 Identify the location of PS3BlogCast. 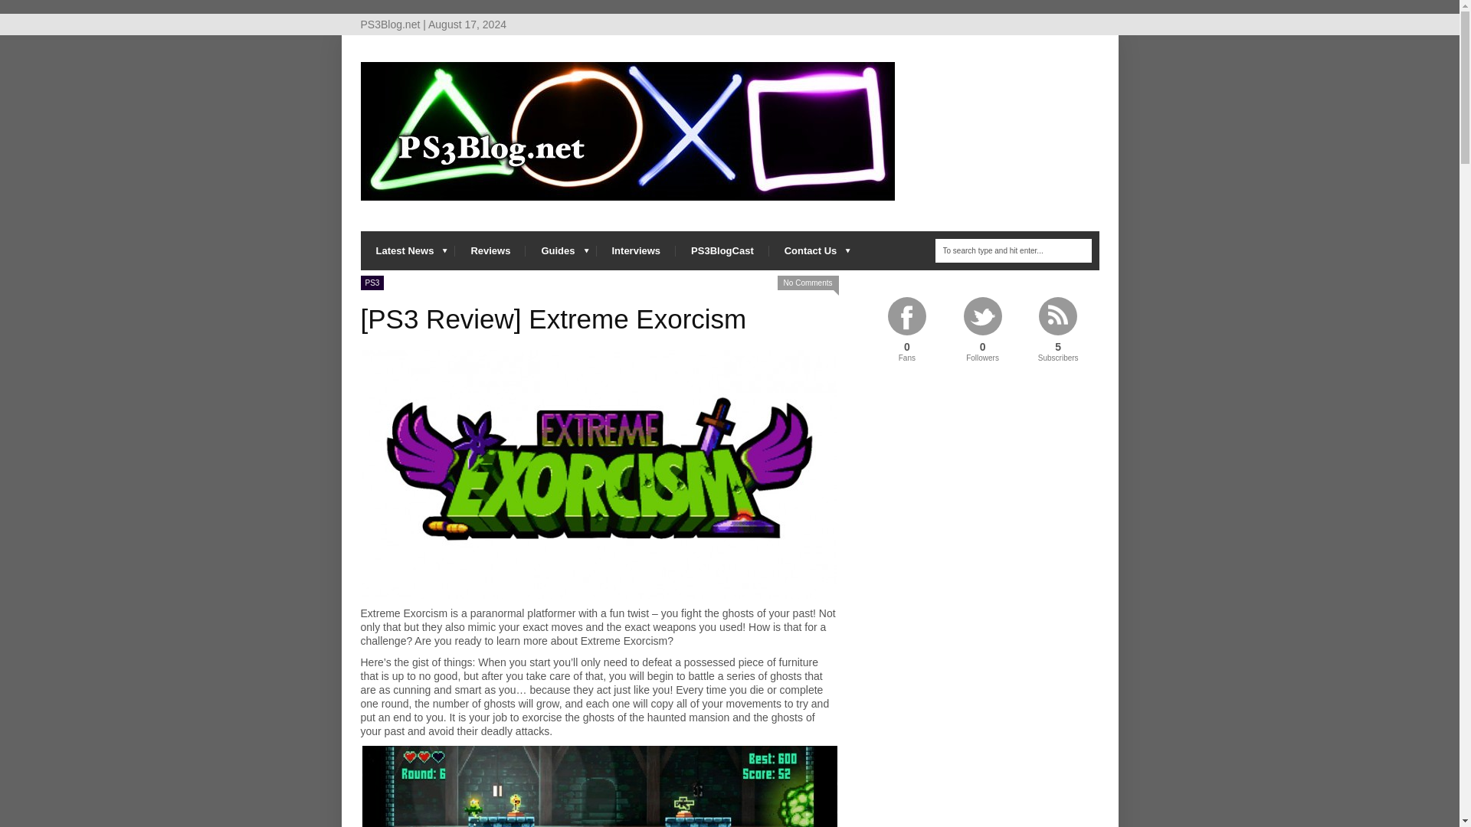
(722, 251).